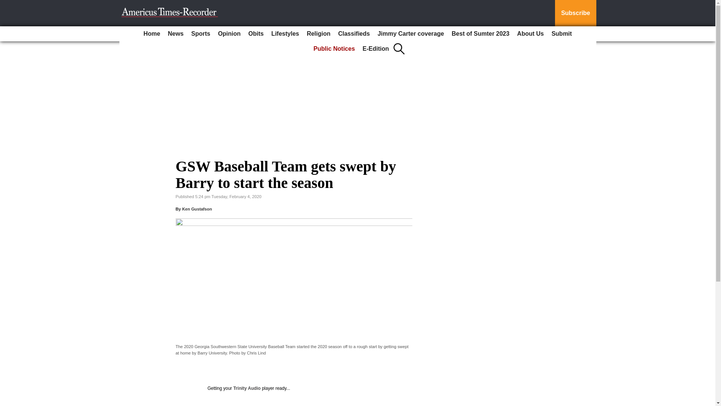  What do you see at coordinates (575, 13) in the screenshot?
I see `Subscribe` at bounding box center [575, 13].